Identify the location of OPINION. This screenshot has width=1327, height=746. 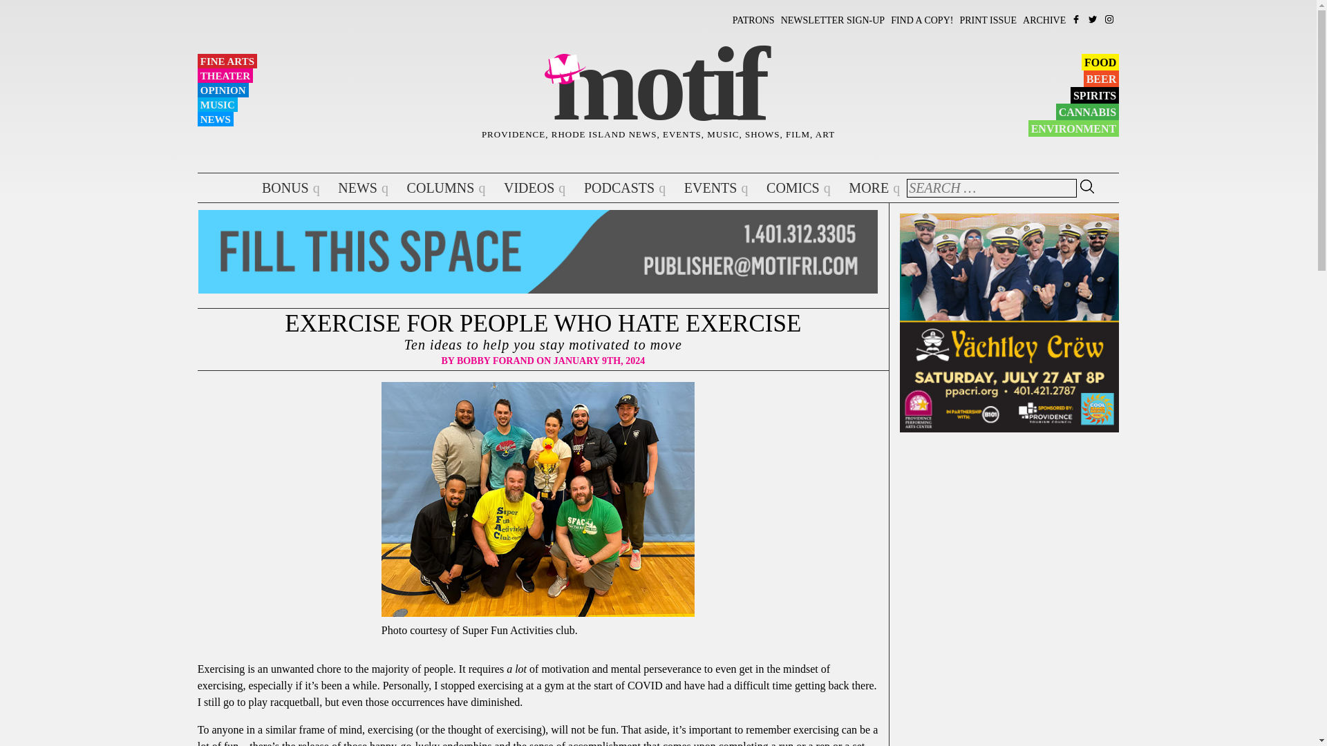
(223, 90).